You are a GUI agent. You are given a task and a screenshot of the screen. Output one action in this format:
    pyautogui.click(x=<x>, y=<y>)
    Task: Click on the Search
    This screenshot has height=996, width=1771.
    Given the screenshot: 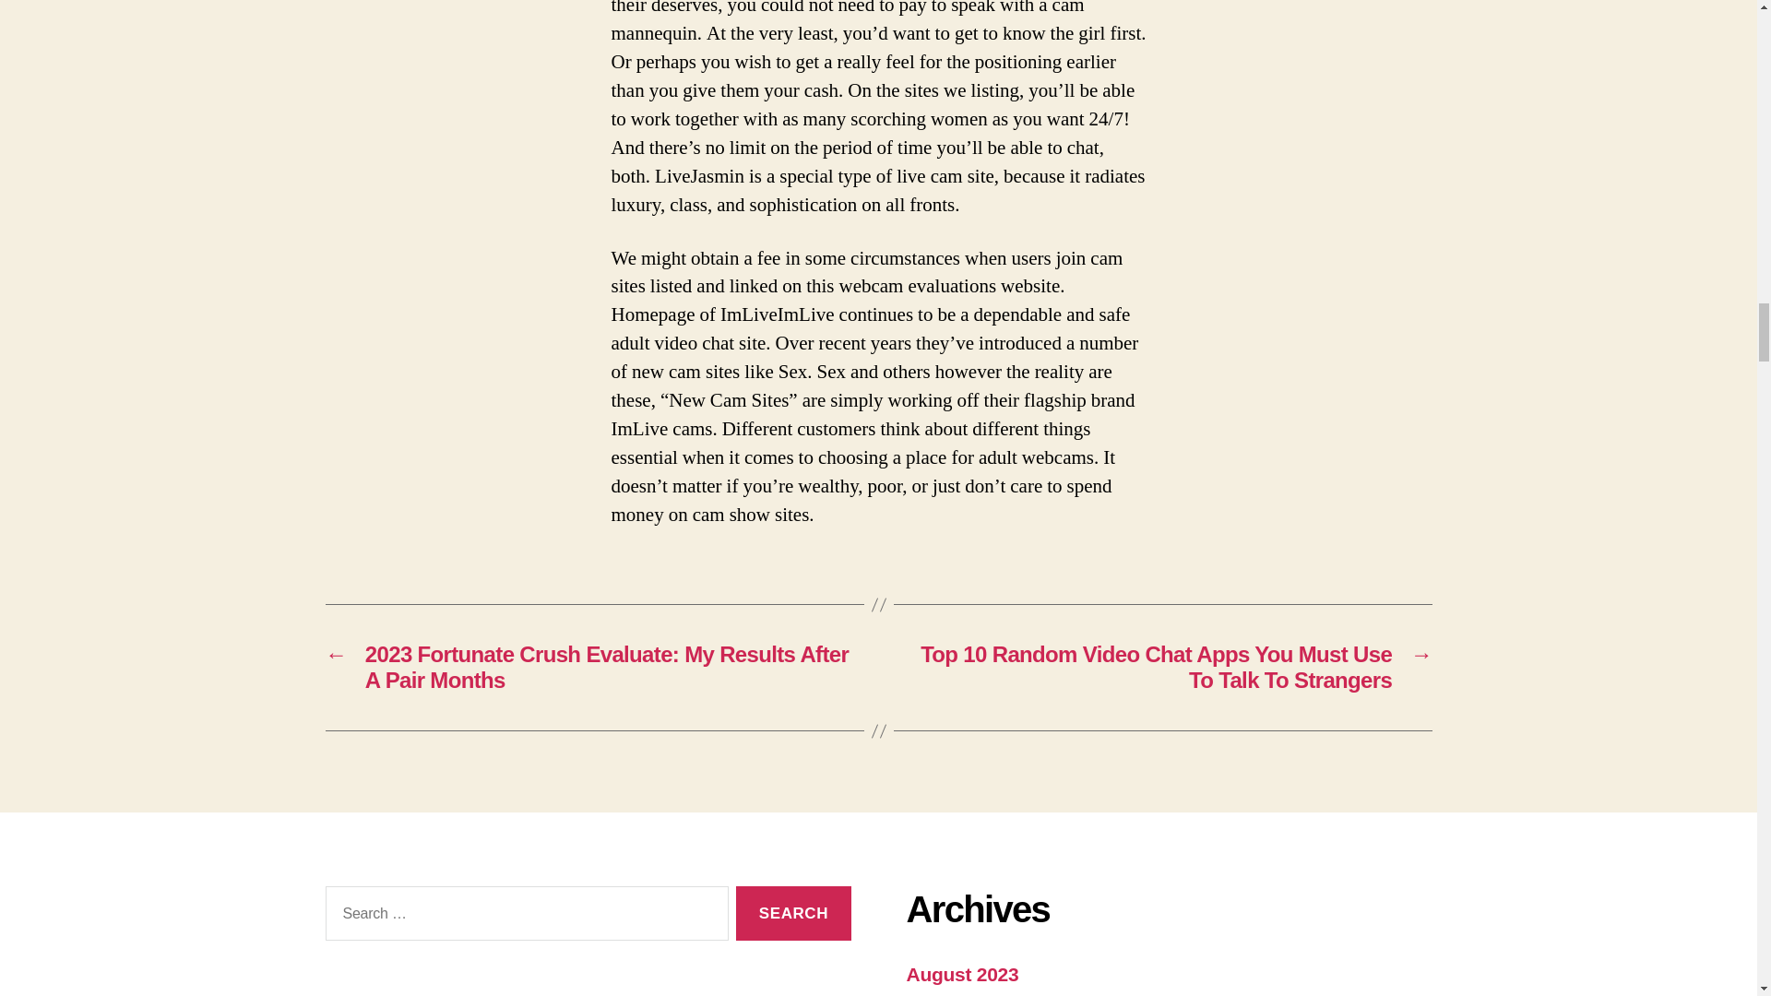 What is the action you would take?
    pyautogui.click(x=793, y=913)
    